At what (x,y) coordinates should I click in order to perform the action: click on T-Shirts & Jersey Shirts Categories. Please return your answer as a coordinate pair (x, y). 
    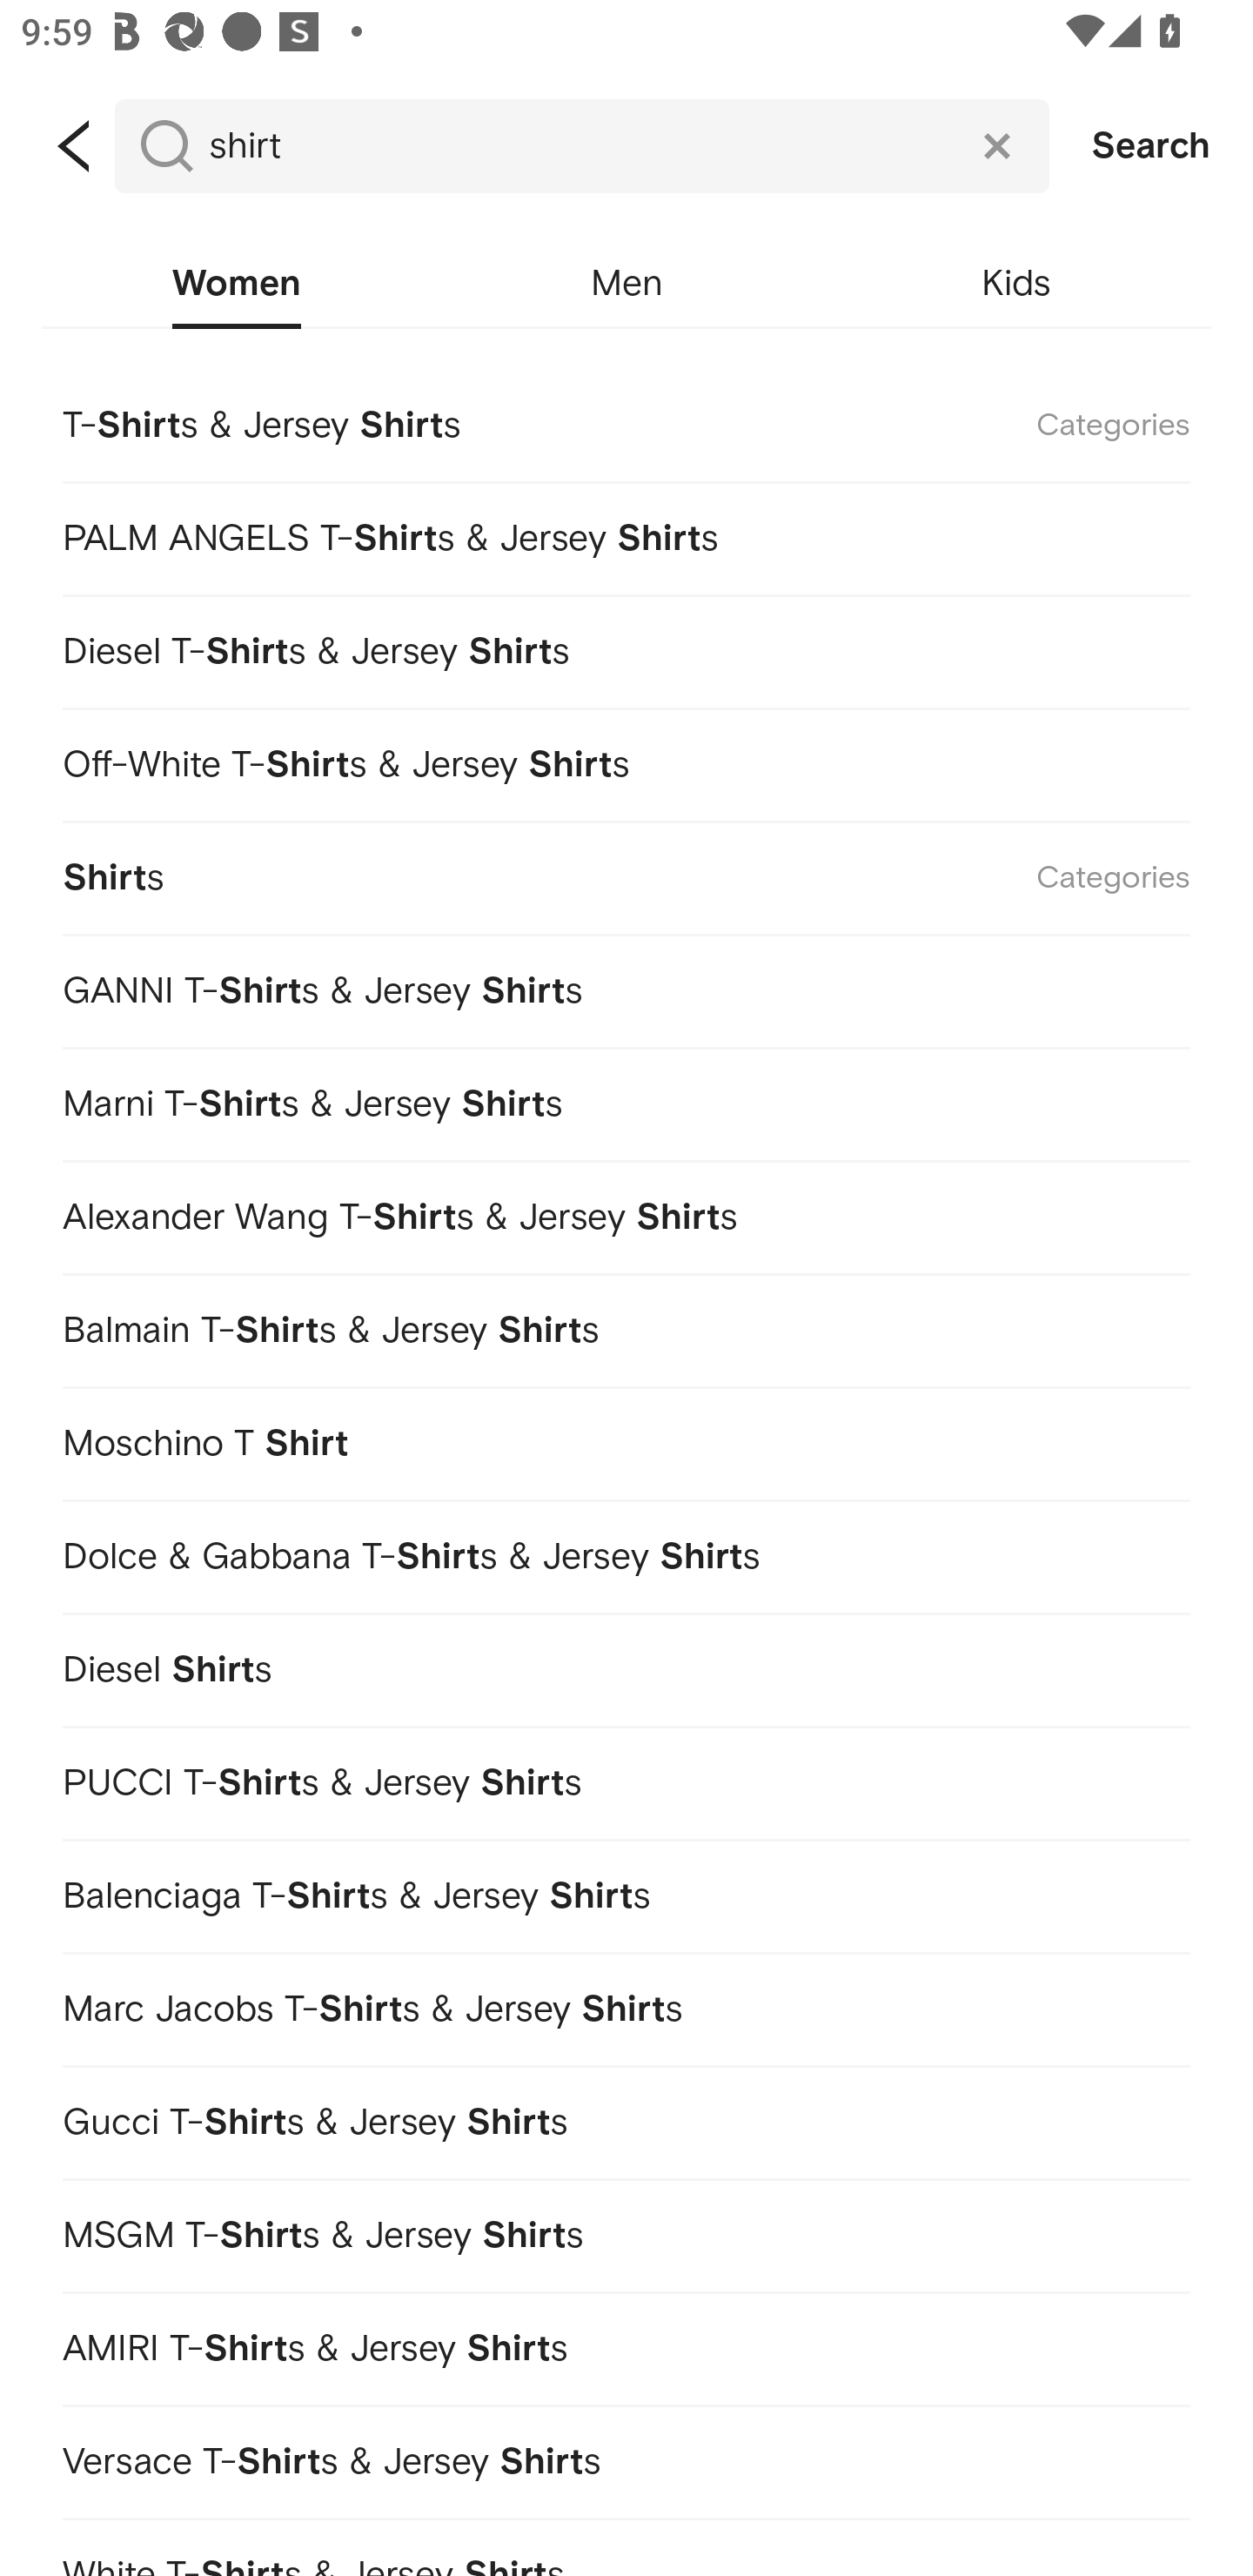
    Looking at the image, I should click on (626, 423).